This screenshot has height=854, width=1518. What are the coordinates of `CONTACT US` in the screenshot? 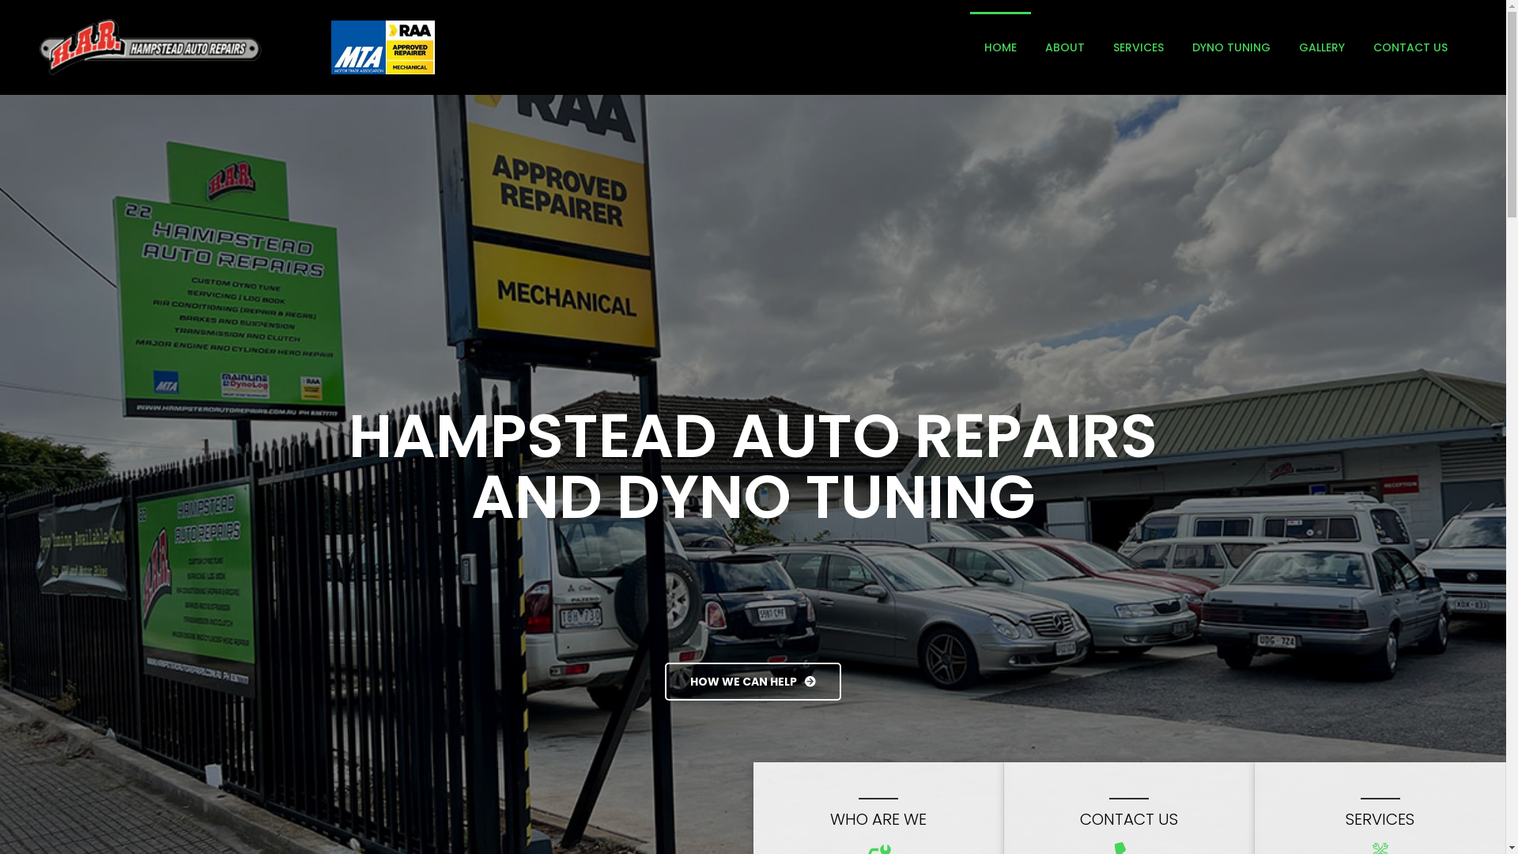 It's located at (1410, 47).